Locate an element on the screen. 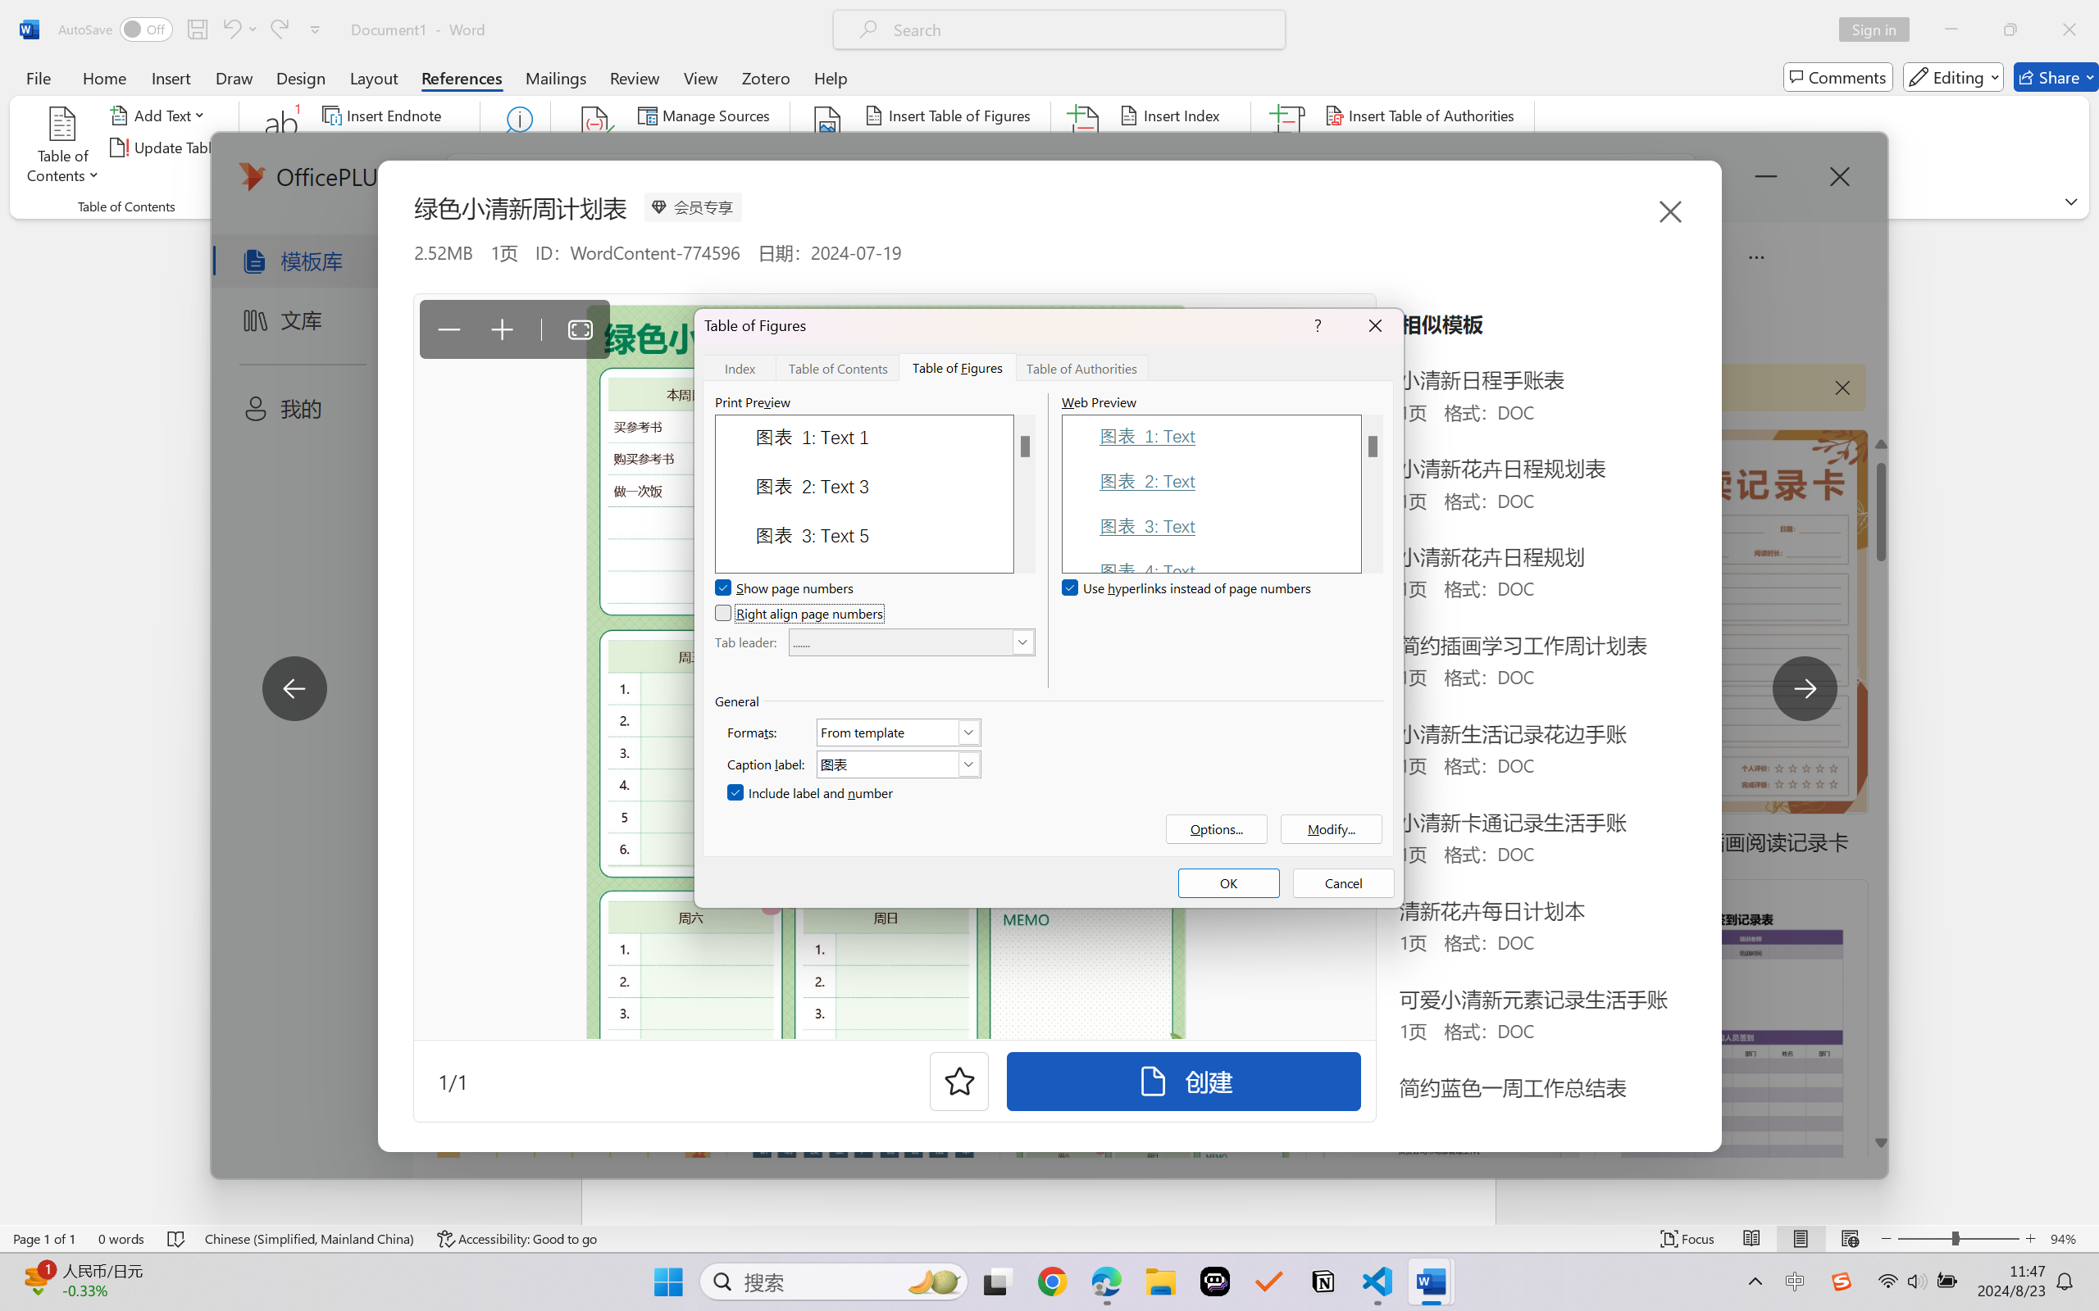 The image size is (2099, 1311). Add Text is located at coordinates (161, 115).